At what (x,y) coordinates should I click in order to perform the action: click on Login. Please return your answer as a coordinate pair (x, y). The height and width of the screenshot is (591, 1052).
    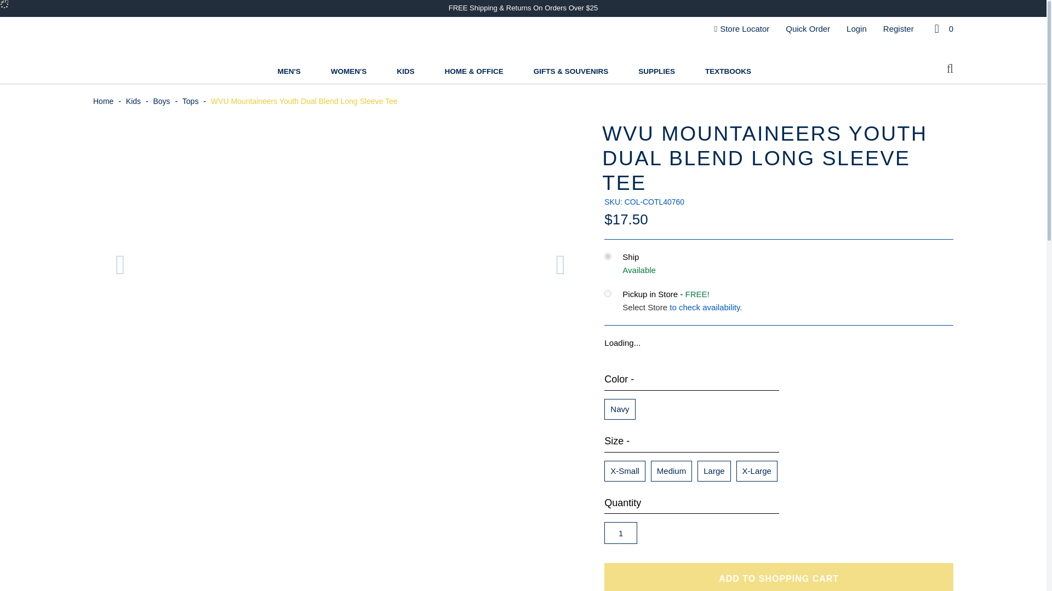
    Looking at the image, I should click on (857, 28).